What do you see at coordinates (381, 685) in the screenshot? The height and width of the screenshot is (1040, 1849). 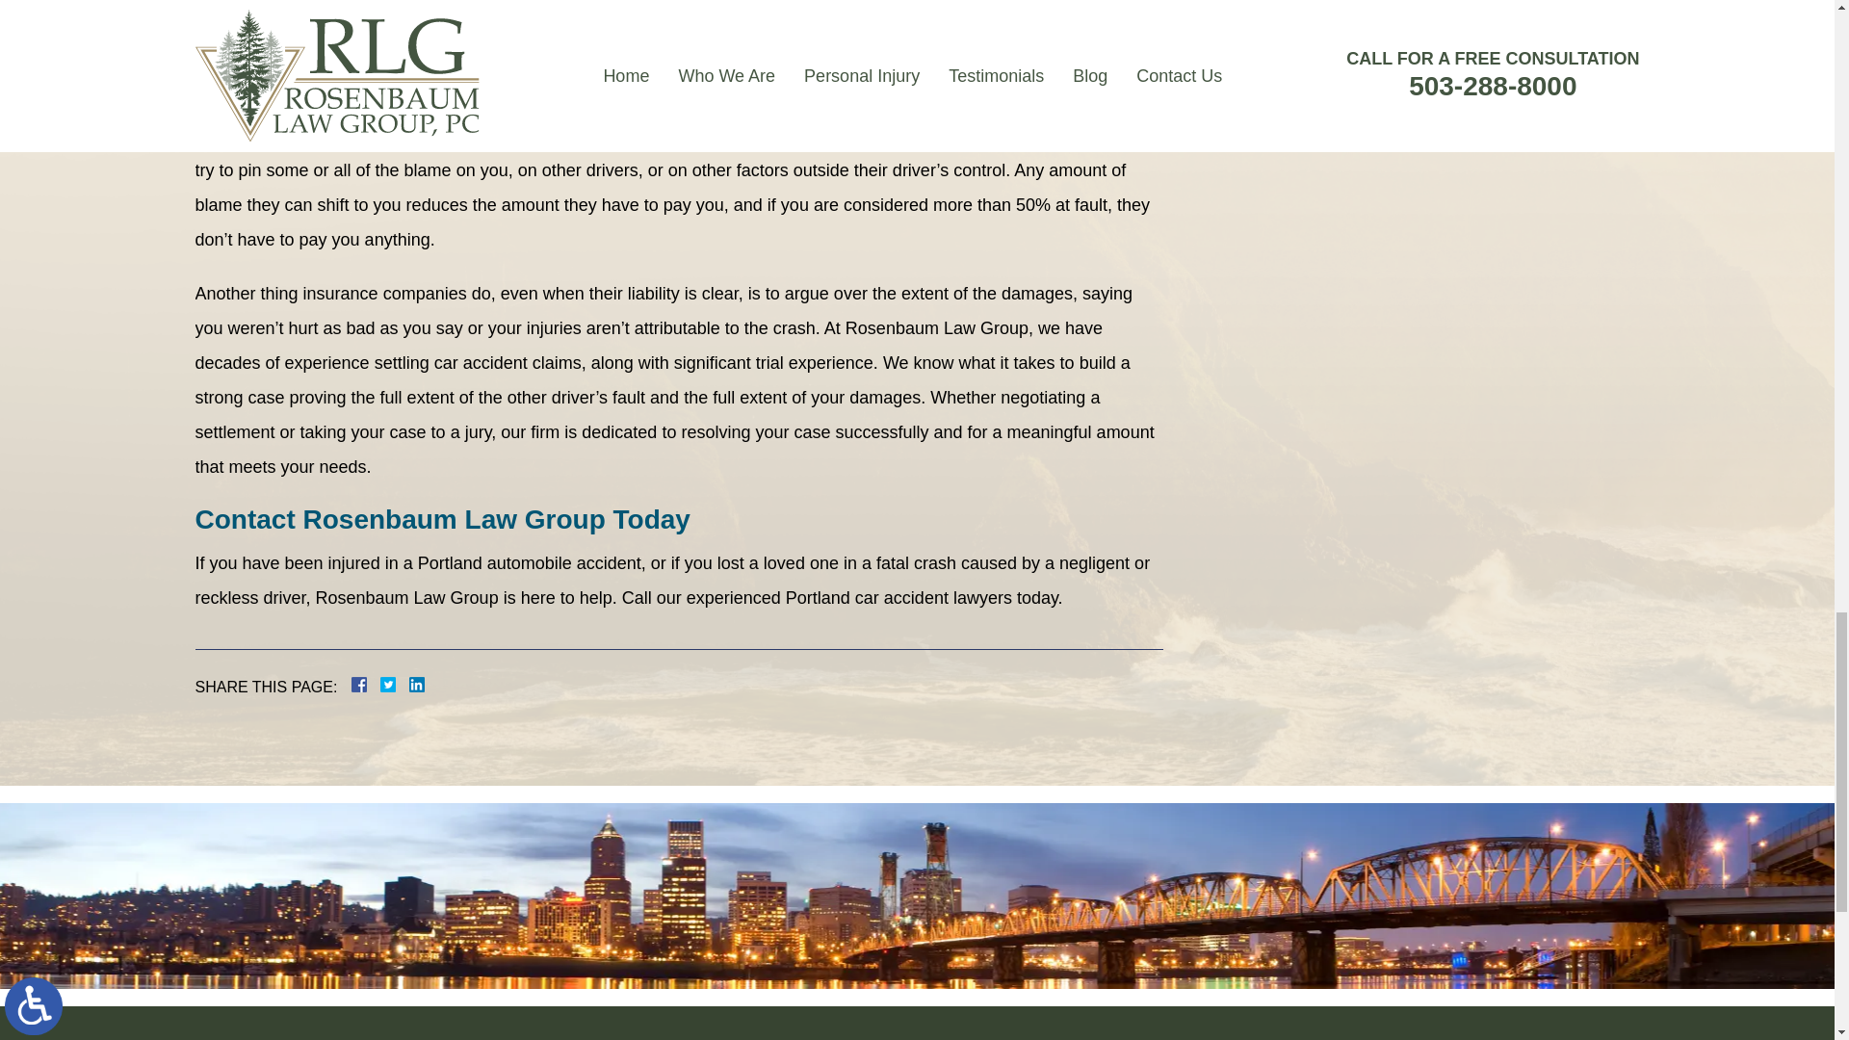 I see `Facebook` at bounding box center [381, 685].